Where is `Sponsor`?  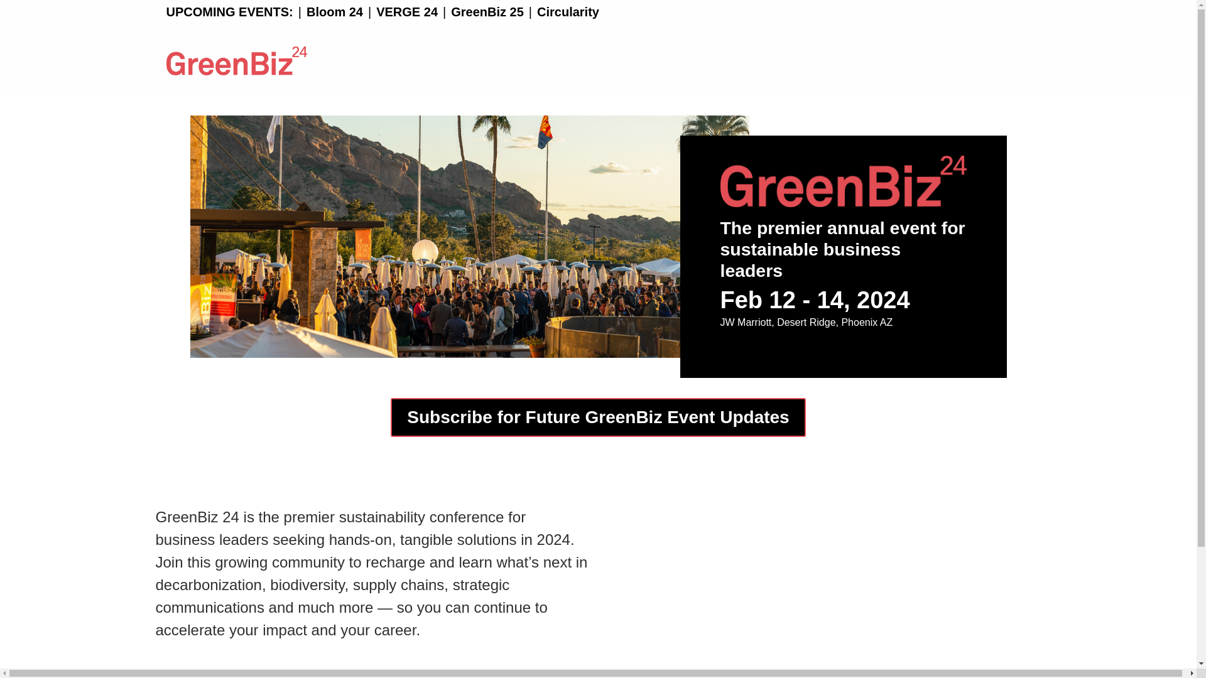 Sponsor is located at coordinates (825, 62).